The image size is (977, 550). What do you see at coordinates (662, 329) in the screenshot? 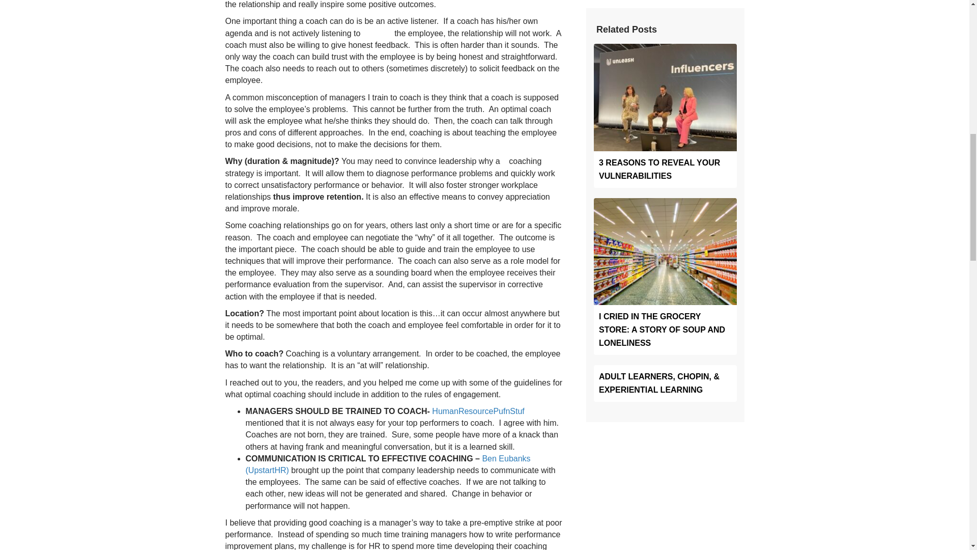
I see `I Cried in the Grocery Store: A Story of Soup and Loneliness` at bounding box center [662, 329].